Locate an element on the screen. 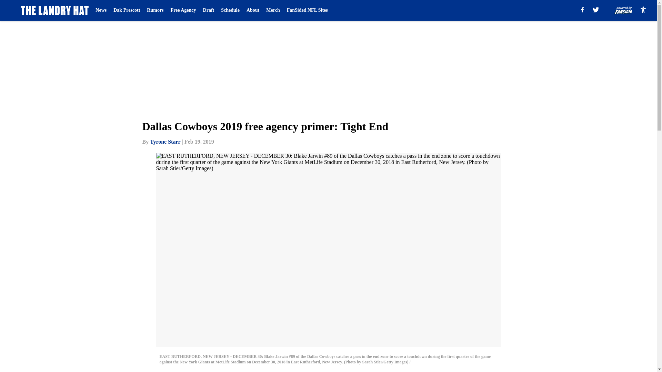 The image size is (662, 372). News is located at coordinates (101, 10).